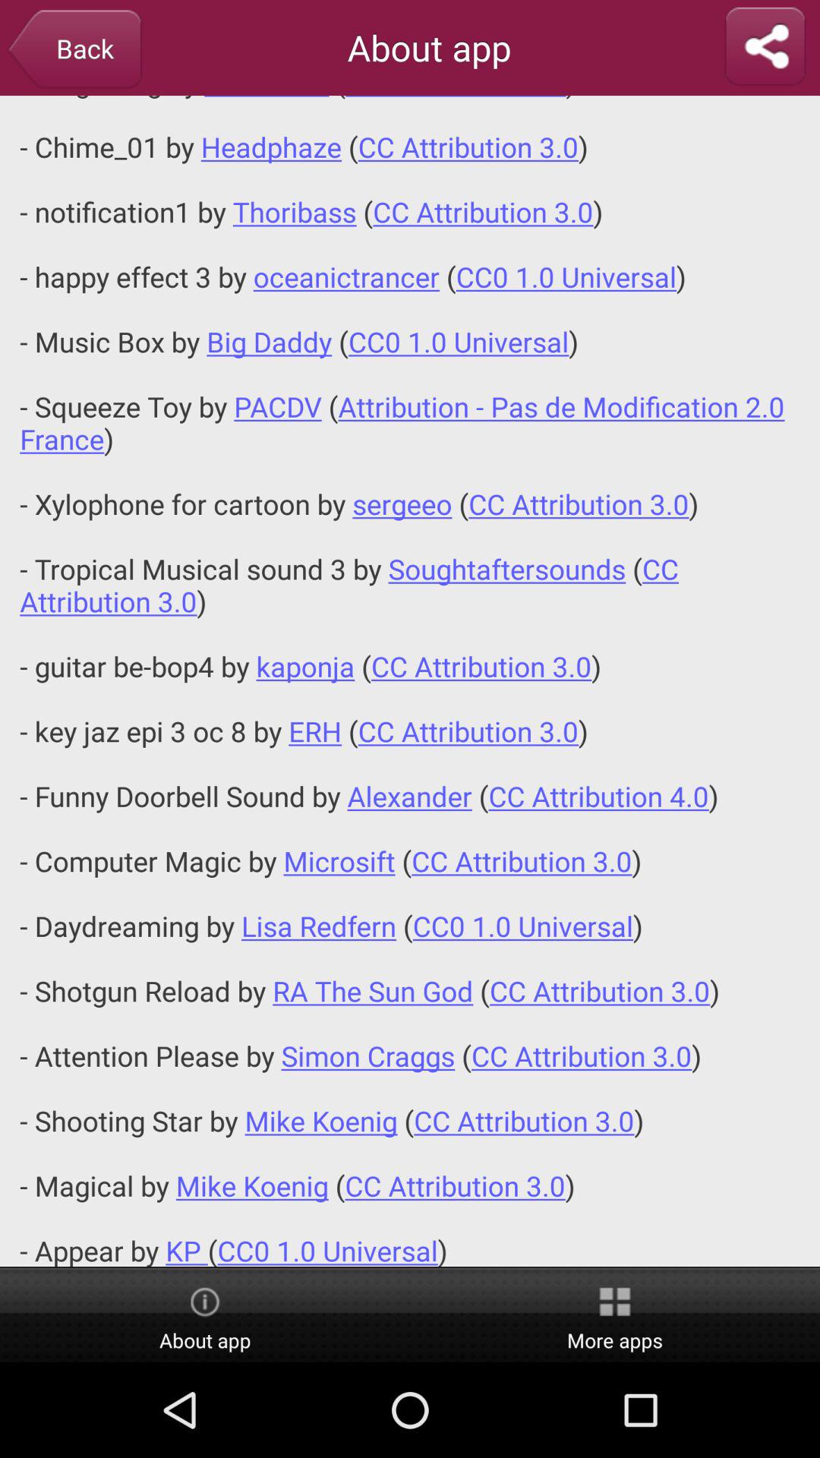 Image resolution: width=820 pixels, height=1458 pixels. Describe the element at coordinates (765, 47) in the screenshot. I see `tap item above the desk bell sound app` at that location.